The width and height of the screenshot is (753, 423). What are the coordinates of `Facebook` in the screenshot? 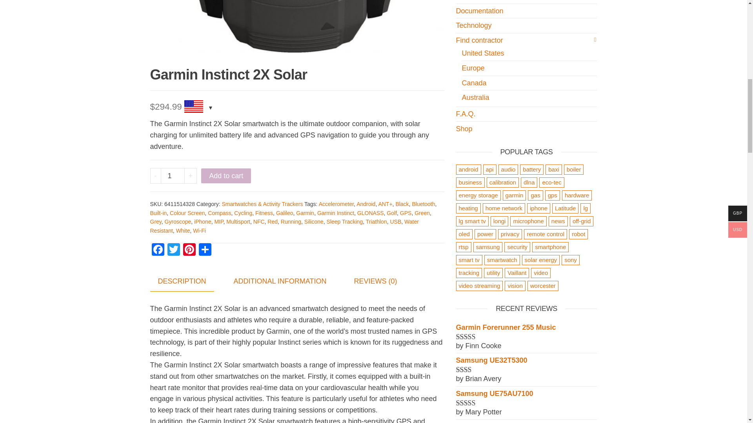 It's located at (158, 250).